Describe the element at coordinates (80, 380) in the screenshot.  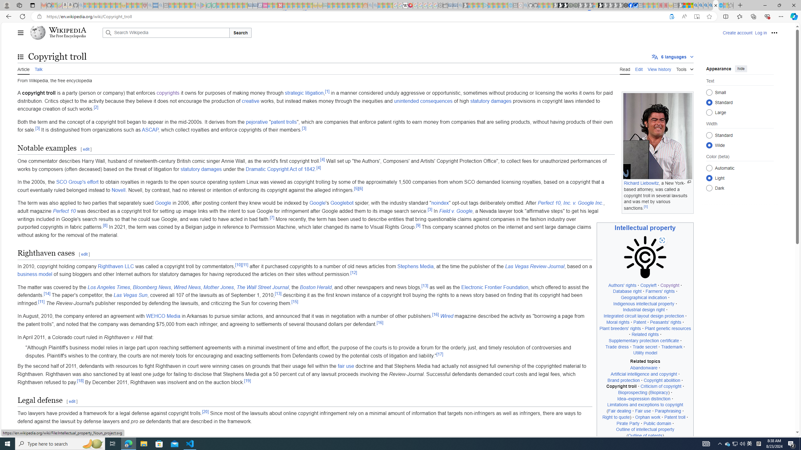
I see `[18]` at that location.